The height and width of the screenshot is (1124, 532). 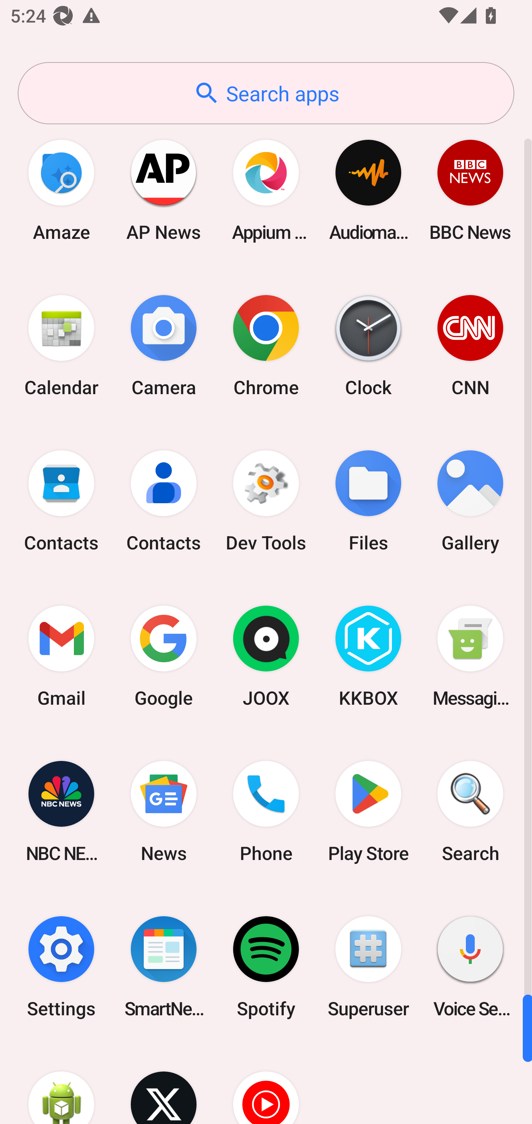 What do you see at coordinates (266, 93) in the screenshot?
I see `  Search apps` at bounding box center [266, 93].